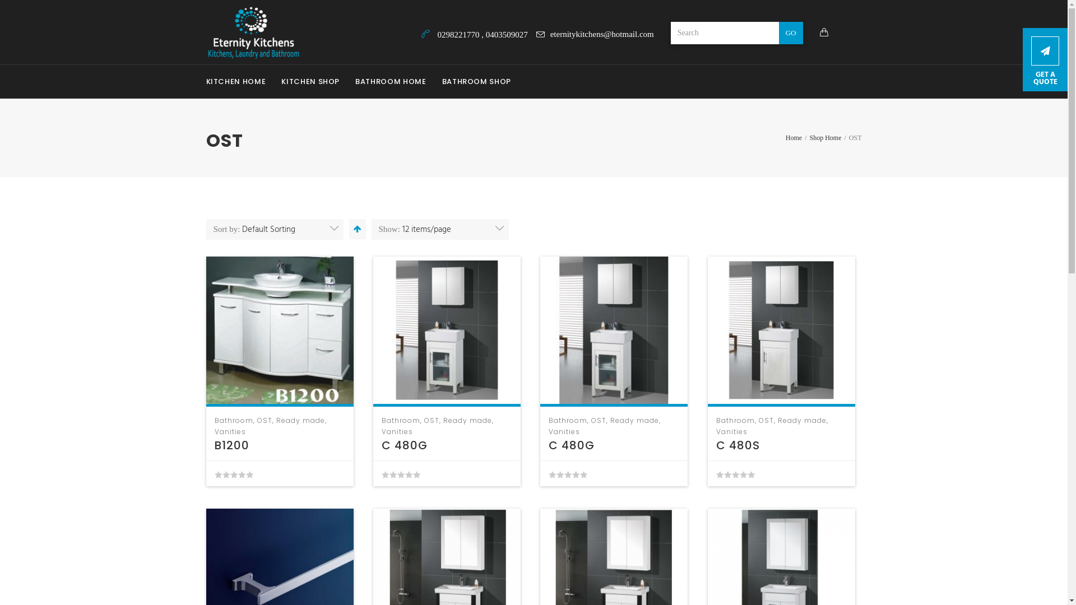  I want to click on OST, so click(432, 420).